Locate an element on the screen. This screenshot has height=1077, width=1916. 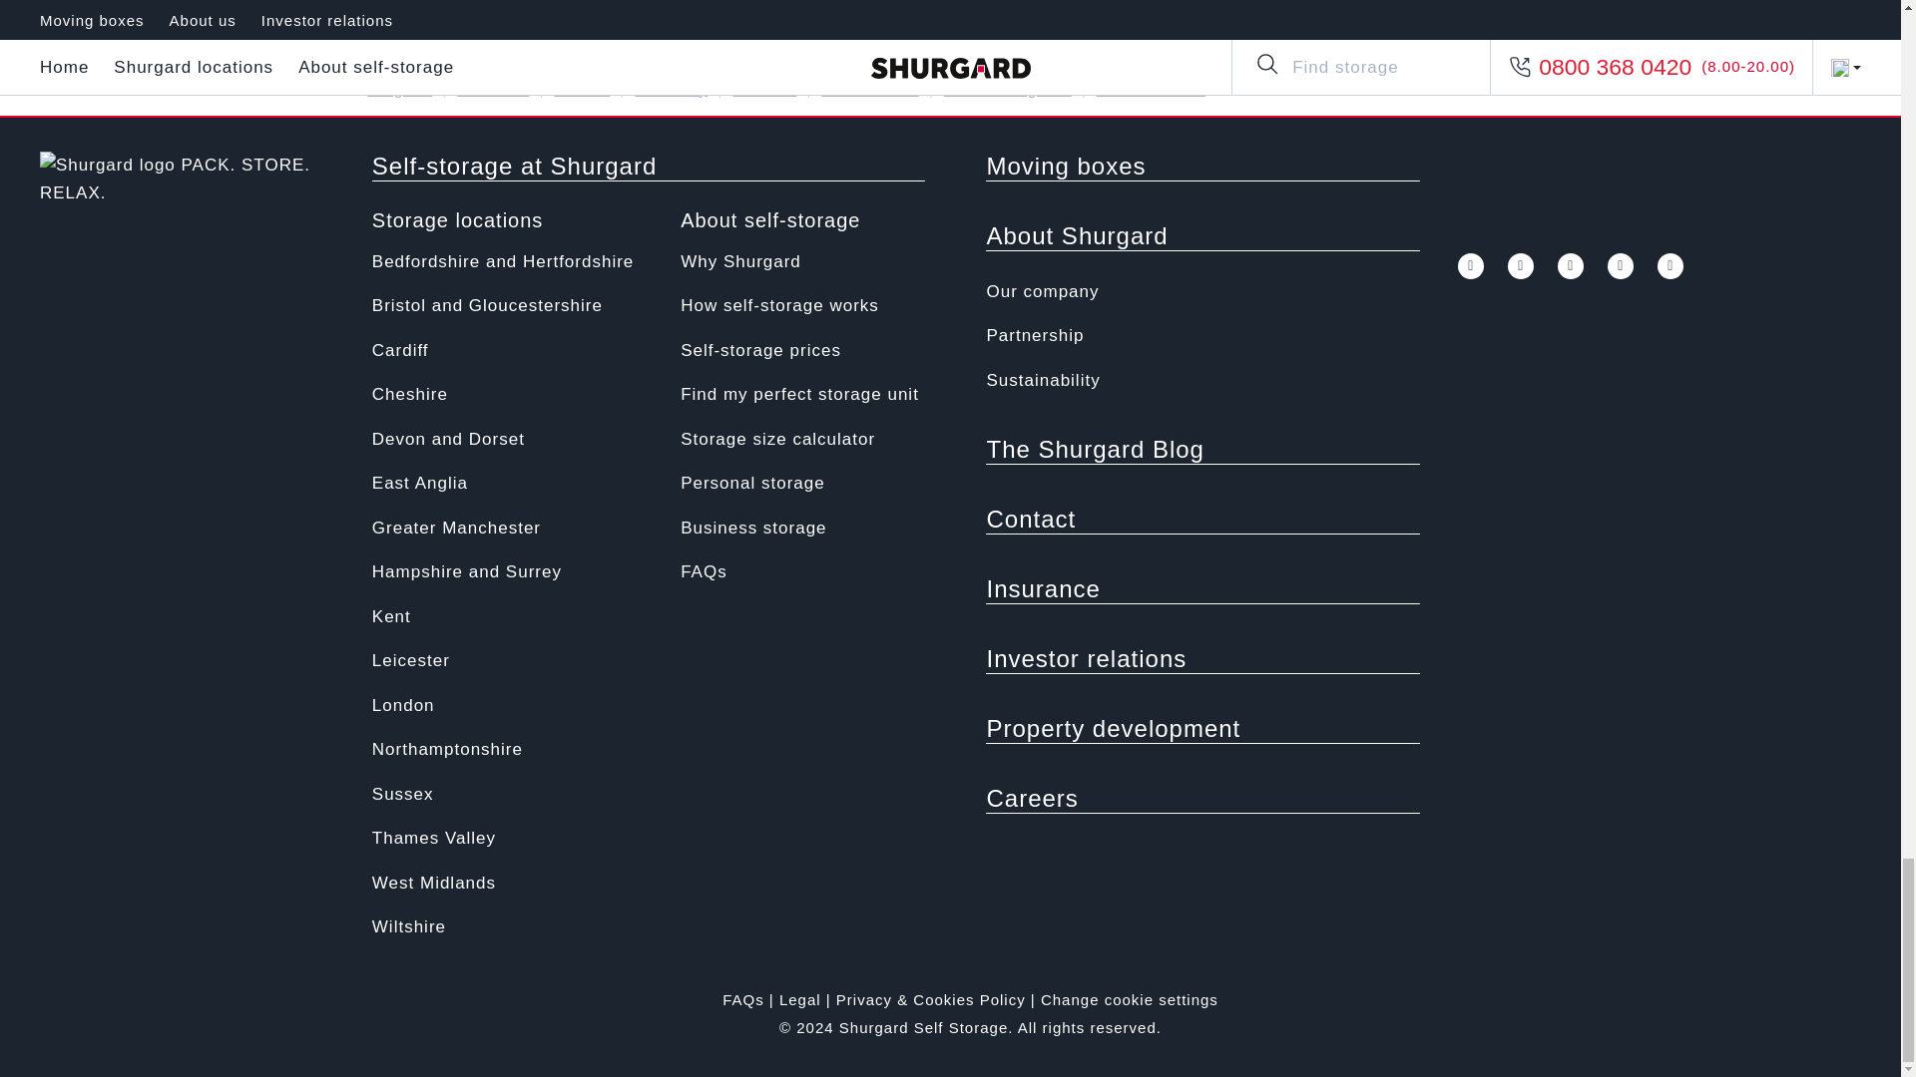
pinterest is located at coordinates (1469, 90).